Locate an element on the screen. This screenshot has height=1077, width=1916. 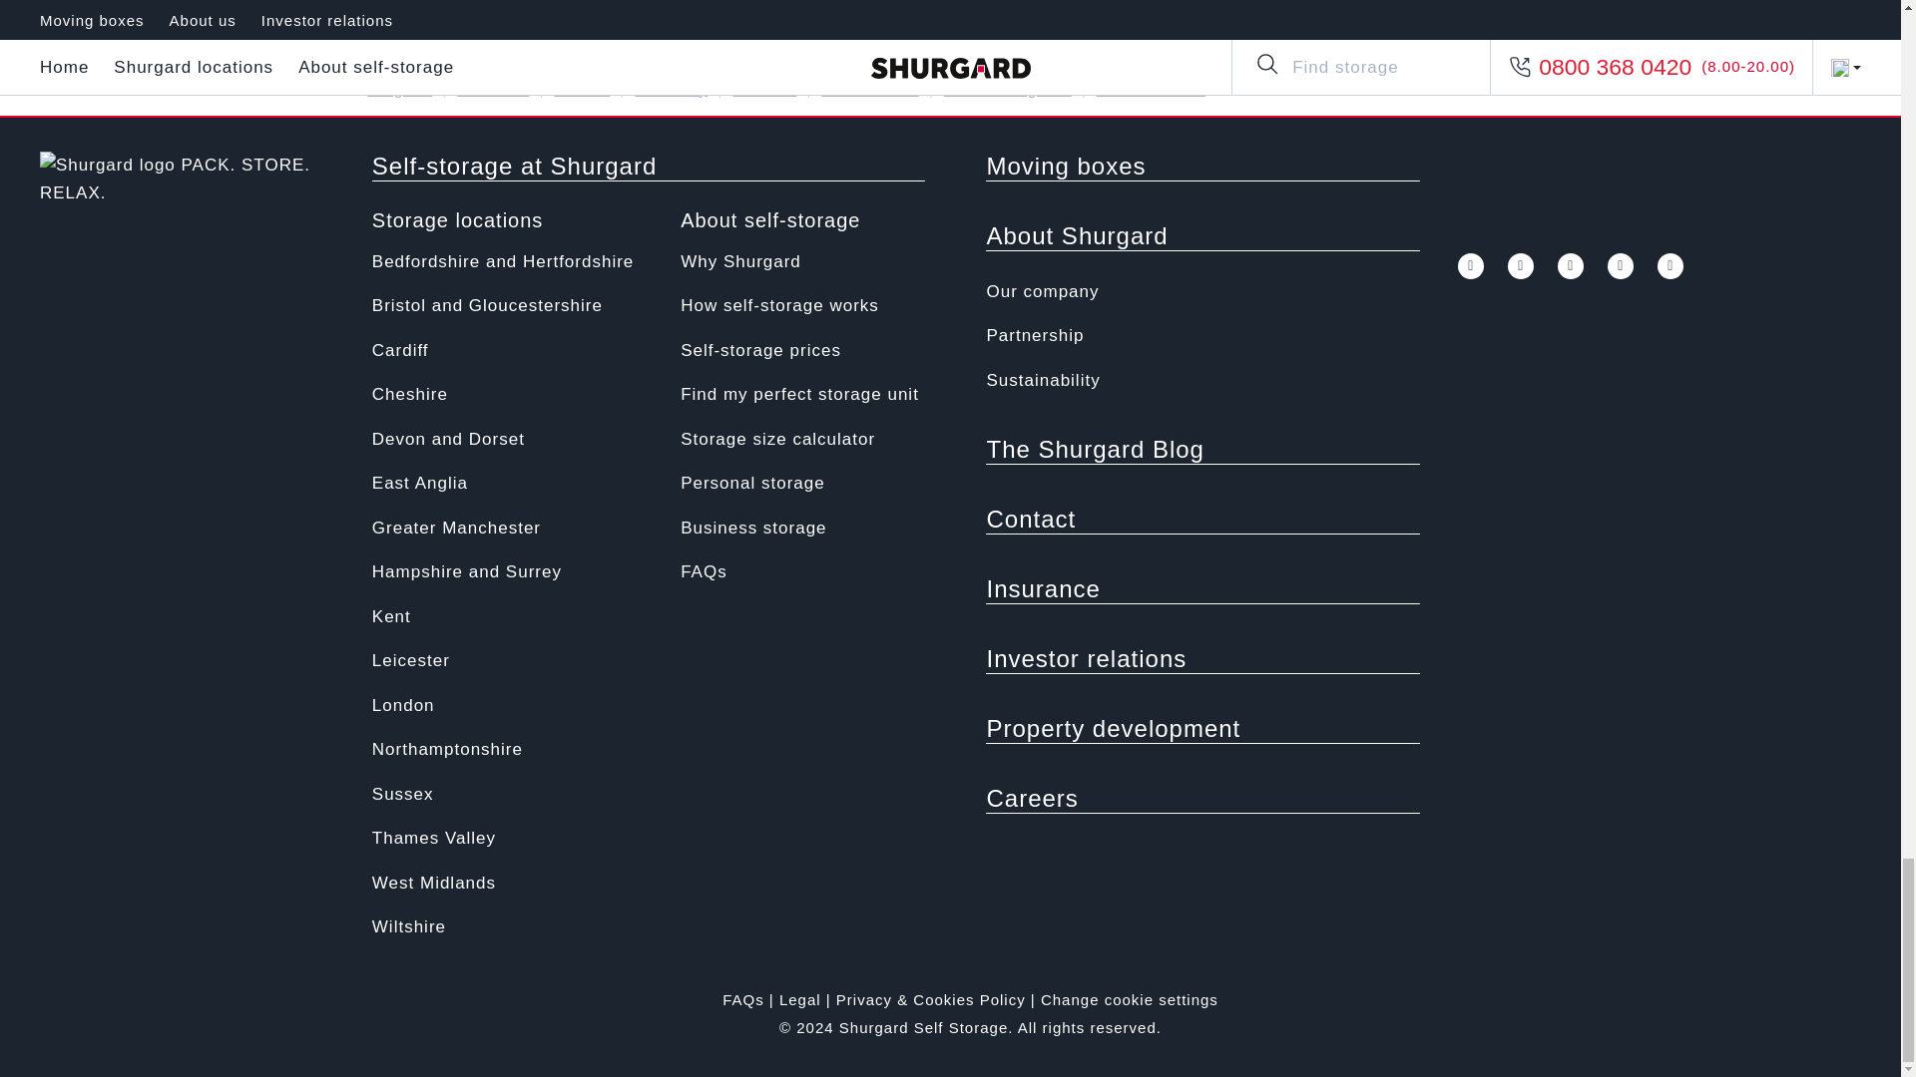
pinterest is located at coordinates (1469, 90).